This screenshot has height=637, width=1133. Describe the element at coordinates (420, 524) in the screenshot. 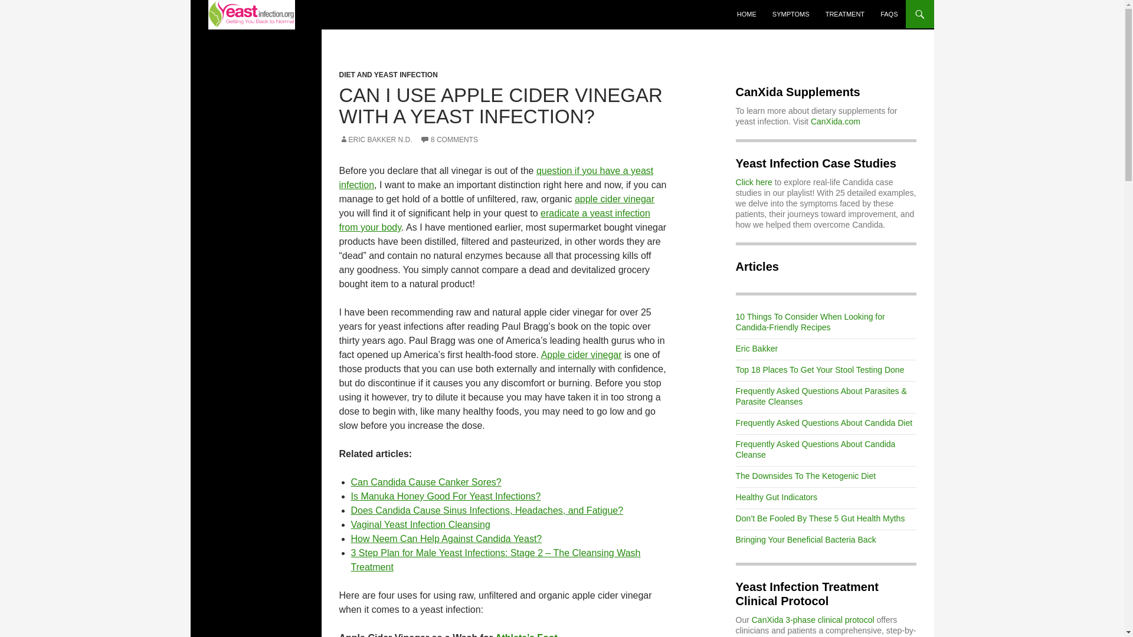

I see `Vaginal Yeast Infection Cleansing` at that location.